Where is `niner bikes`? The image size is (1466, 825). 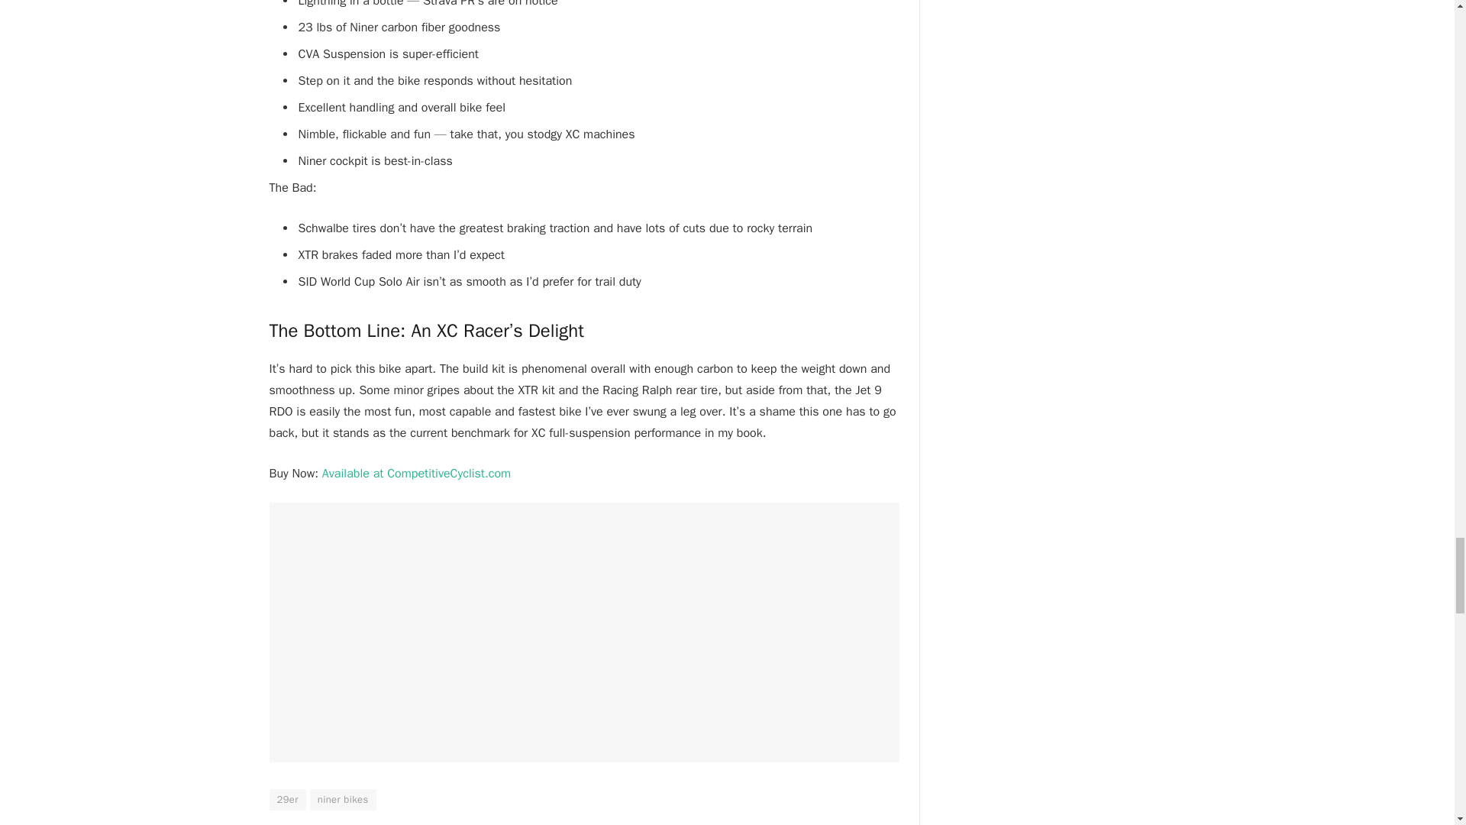
niner bikes is located at coordinates (343, 799).